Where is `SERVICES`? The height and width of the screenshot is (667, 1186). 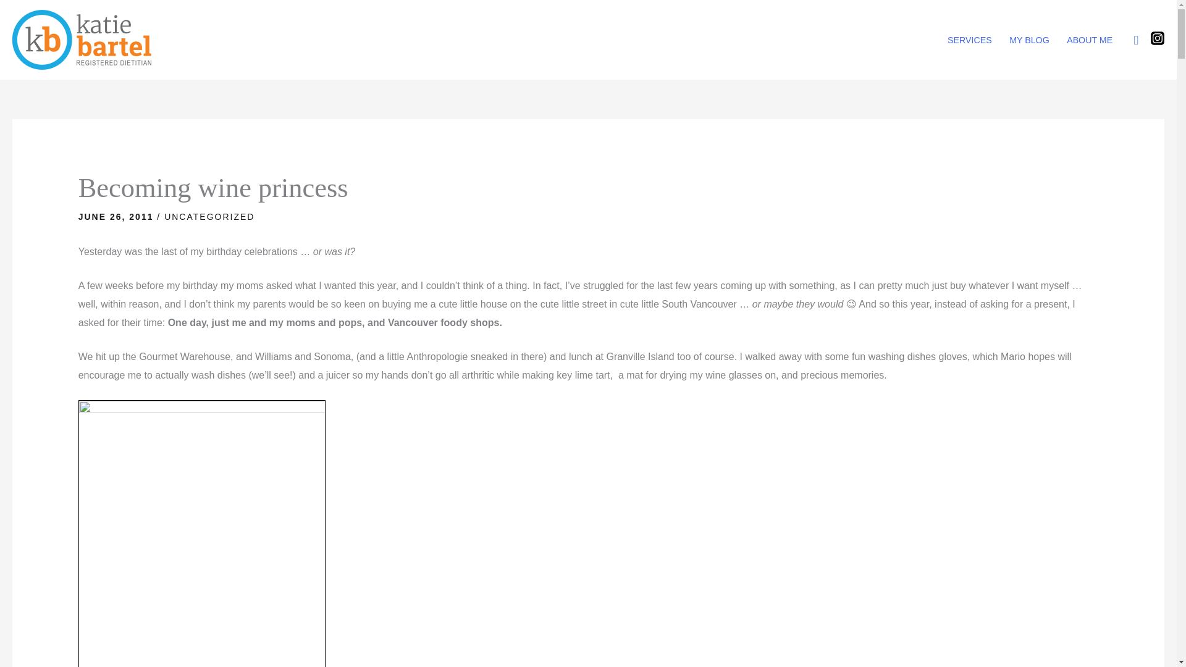
SERVICES is located at coordinates (970, 40).